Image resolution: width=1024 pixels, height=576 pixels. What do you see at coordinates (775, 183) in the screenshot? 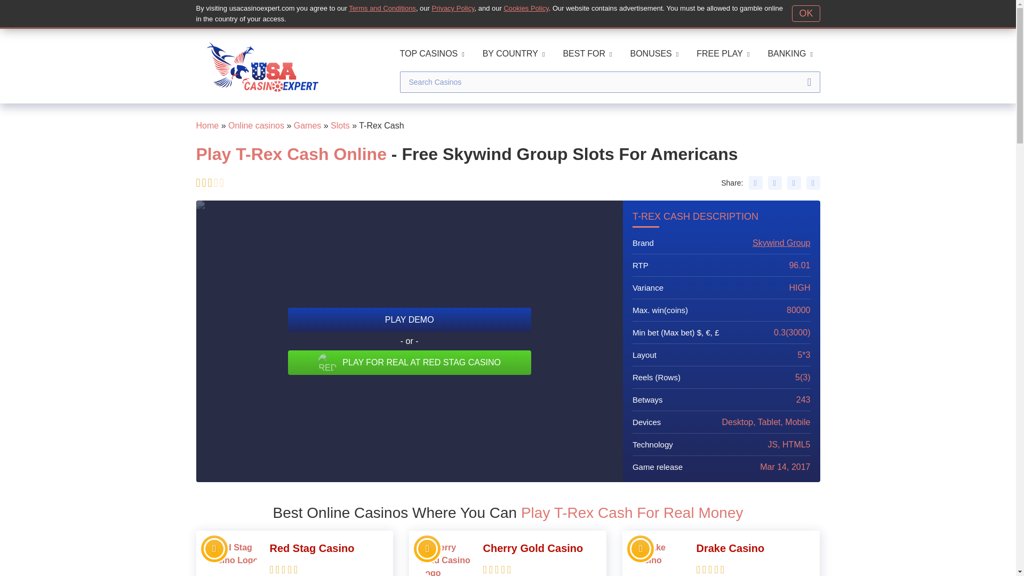
I see `Share on Twitter` at bounding box center [775, 183].